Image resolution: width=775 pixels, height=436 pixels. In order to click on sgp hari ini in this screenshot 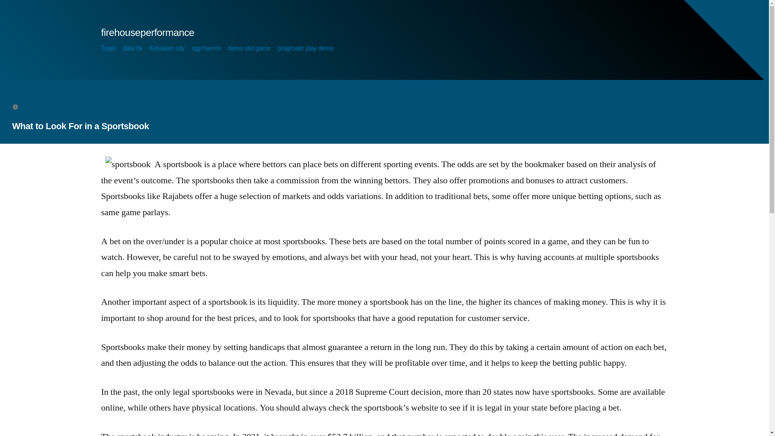, I will do `click(206, 48)`.